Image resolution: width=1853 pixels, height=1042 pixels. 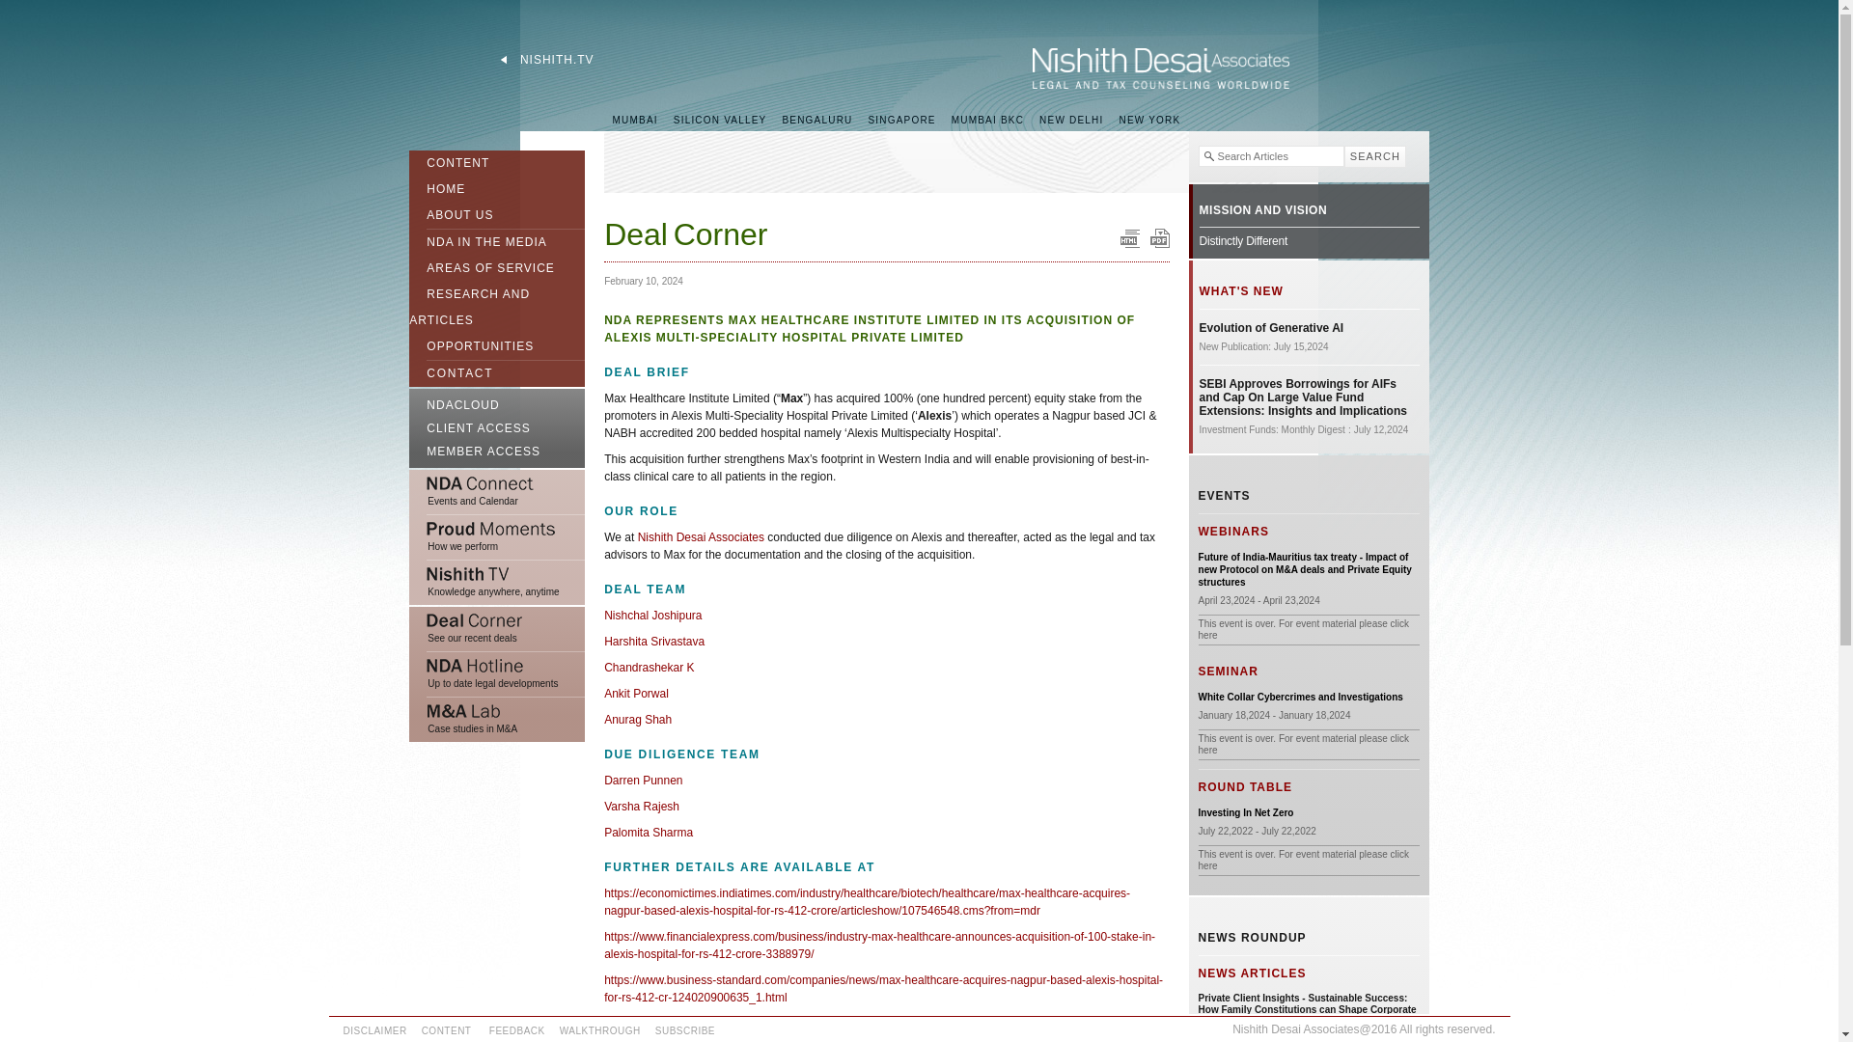 I want to click on Harshita Srivastava, so click(x=653, y=641).